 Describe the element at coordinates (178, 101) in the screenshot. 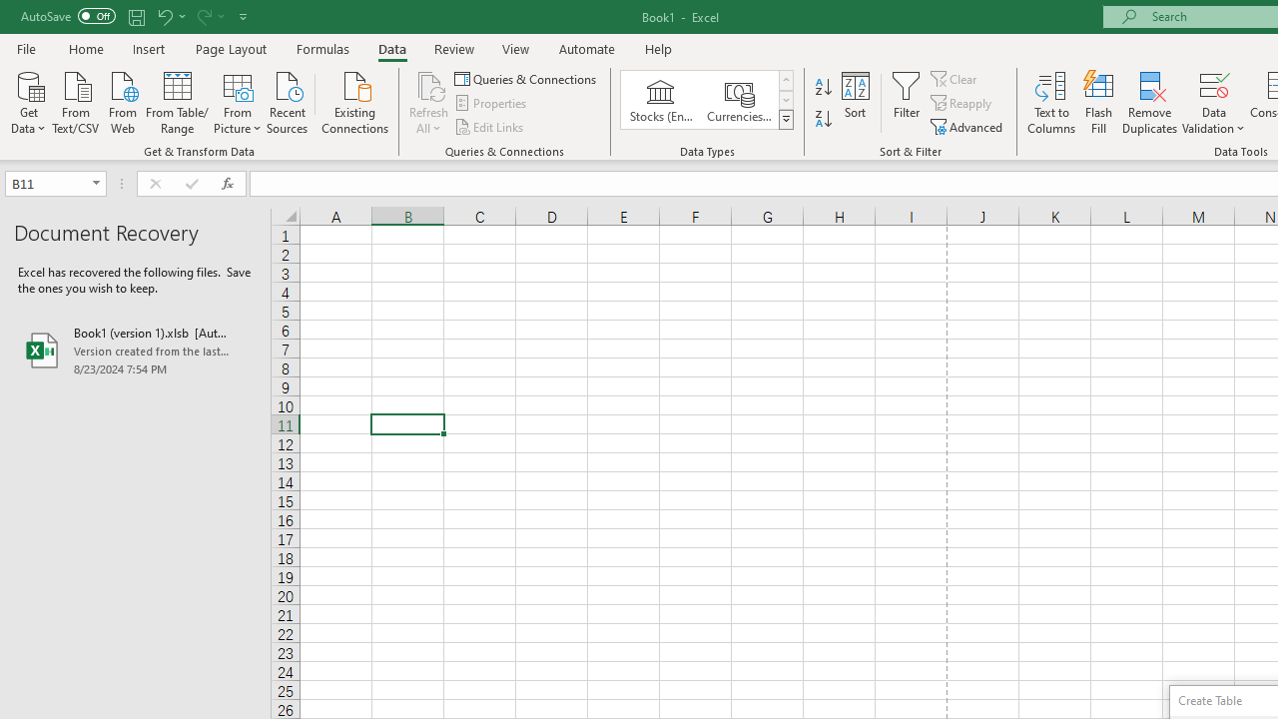

I see `From Table/Range` at that location.